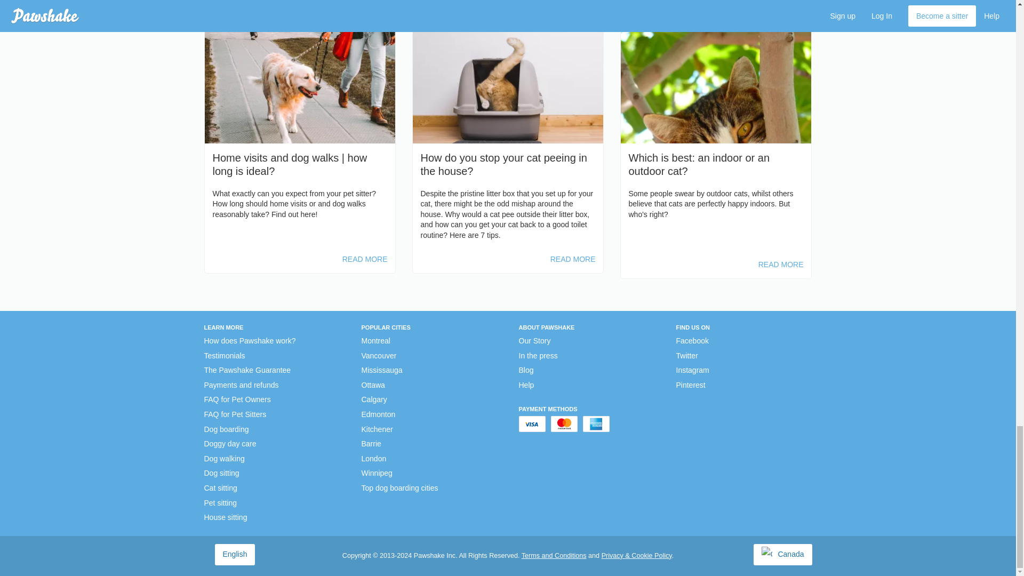 The width and height of the screenshot is (1024, 576). Describe the element at coordinates (373, 385) in the screenshot. I see `Ottawa` at that location.